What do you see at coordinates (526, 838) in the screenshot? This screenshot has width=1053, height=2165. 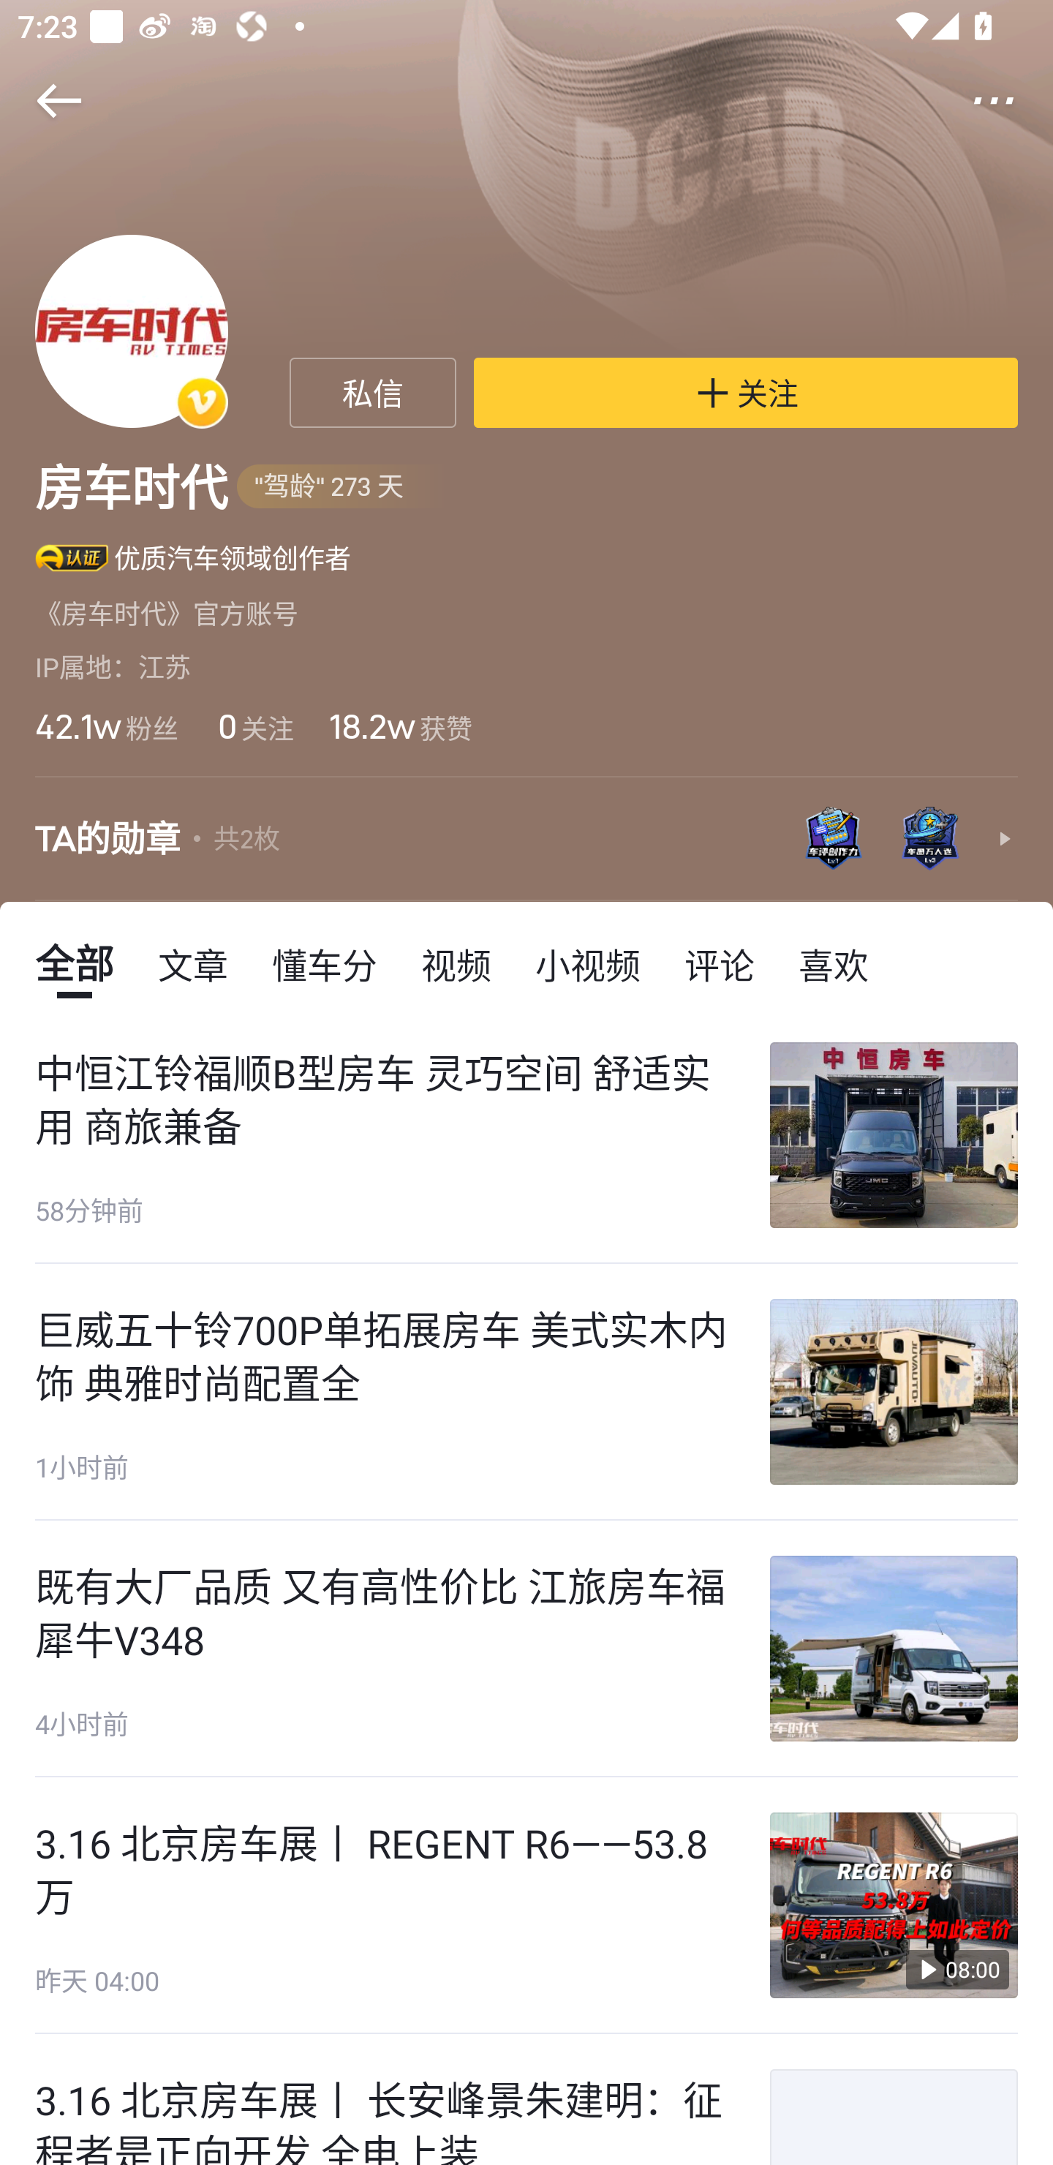 I see `TA的勋章 共2枚 ` at bounding box center [526, 838].